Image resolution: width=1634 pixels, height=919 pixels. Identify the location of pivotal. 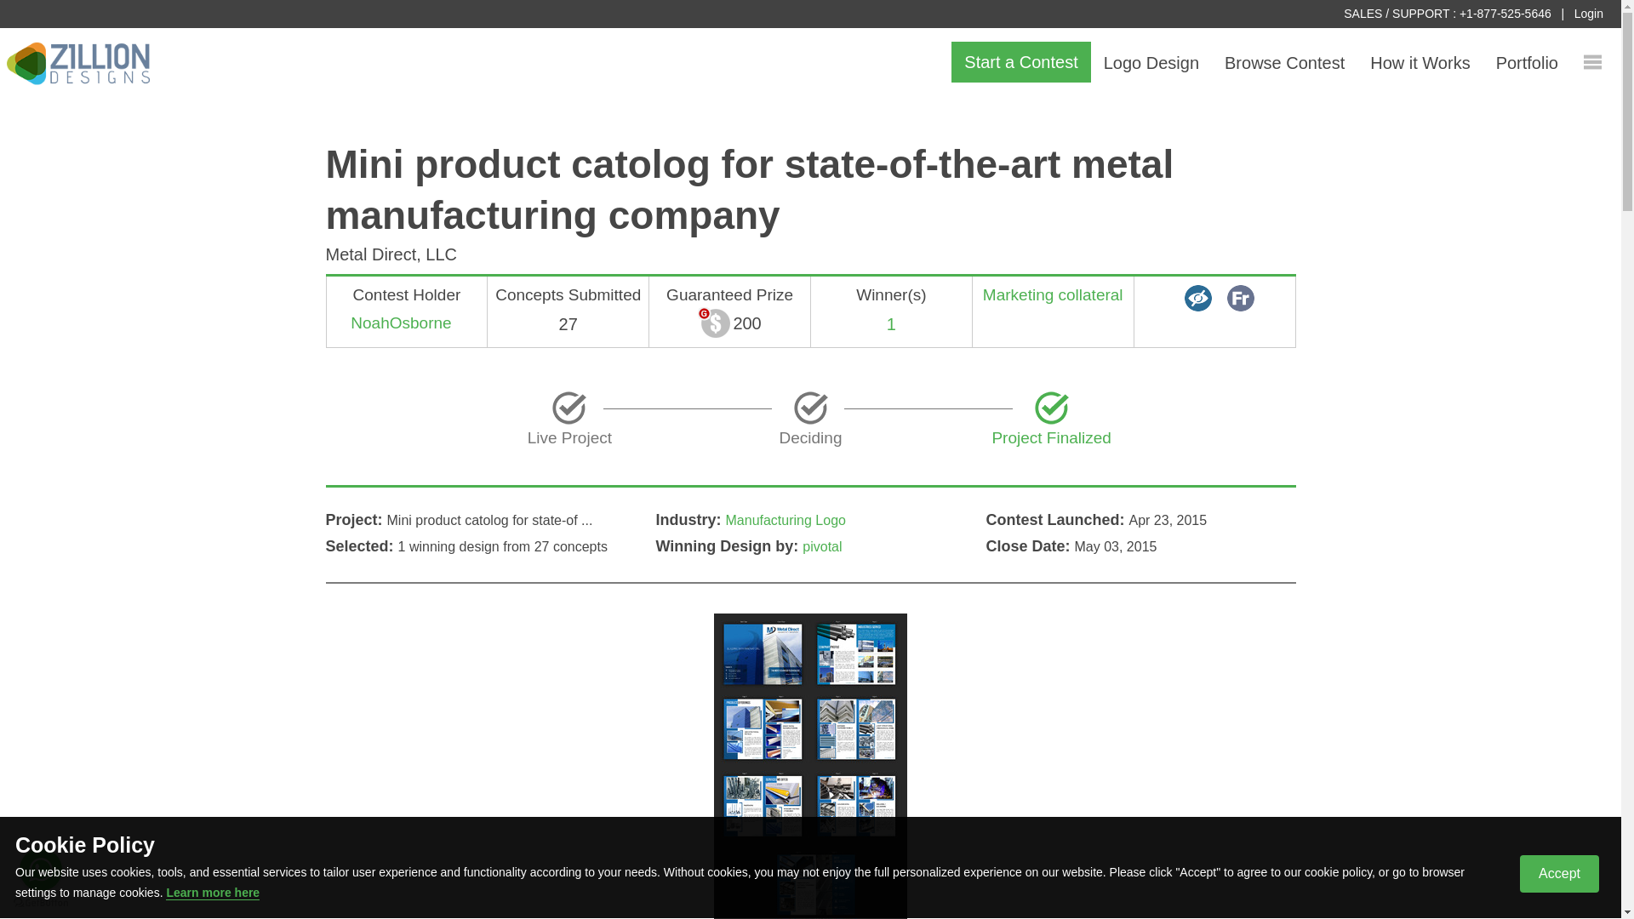
(821, 546).